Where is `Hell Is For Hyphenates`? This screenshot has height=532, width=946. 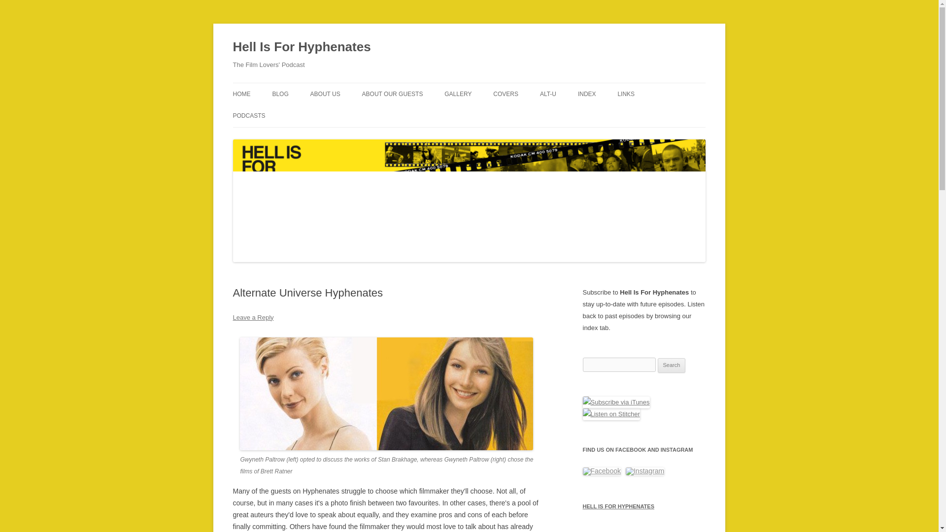 Hell Is For Hyphenates is located at coordinates (302, 47).